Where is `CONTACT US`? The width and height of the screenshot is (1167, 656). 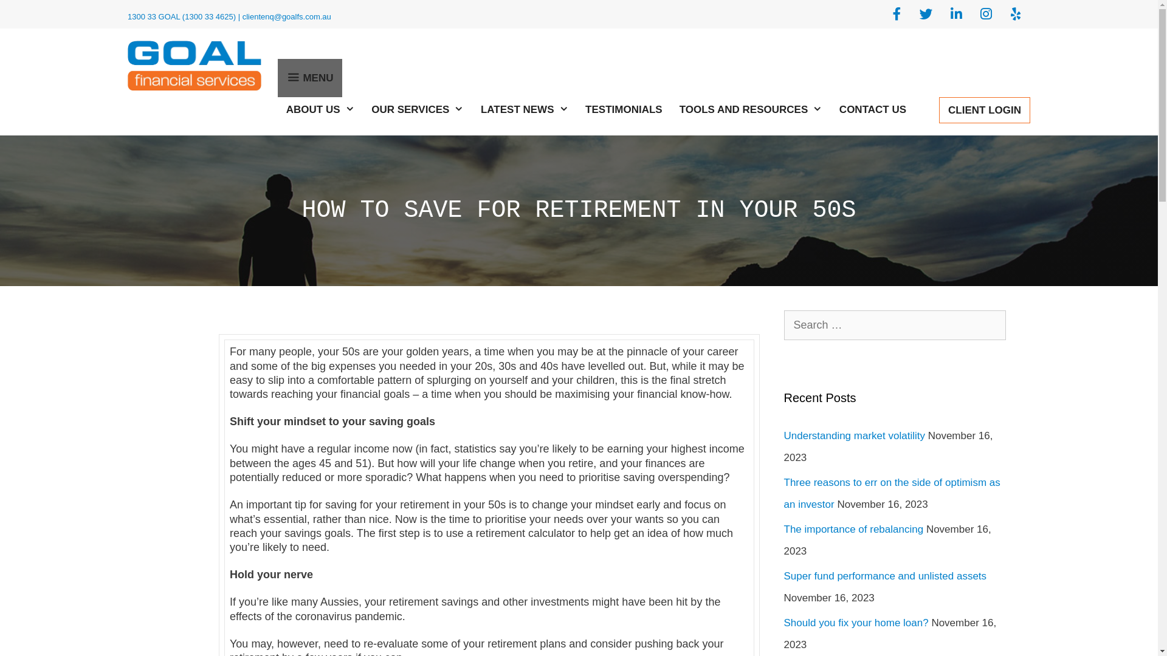
CONTACT US is located at coordinates (873, 109).